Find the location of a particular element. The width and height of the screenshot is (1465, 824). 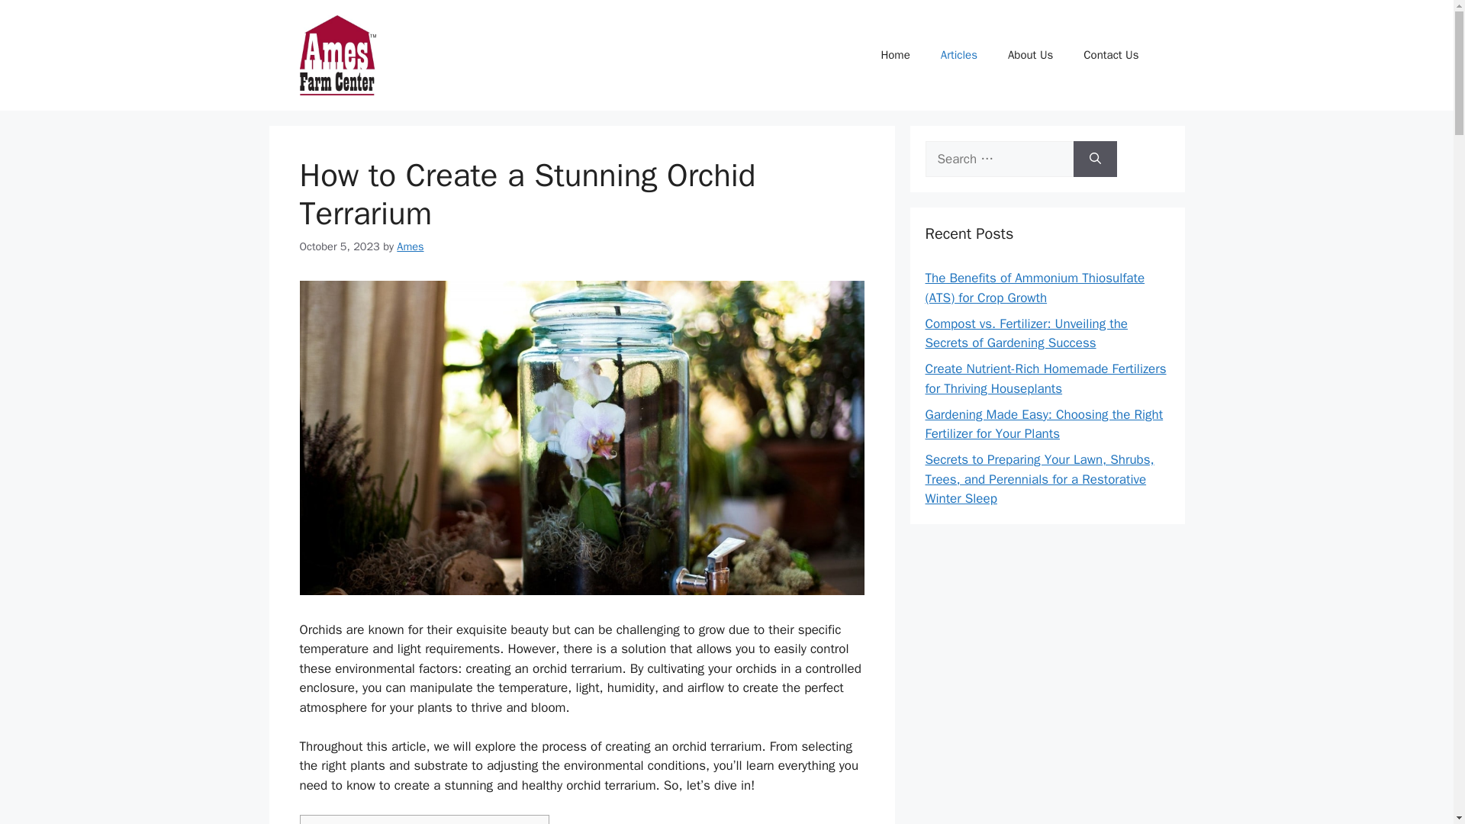

Ames is located at coordinates (410, 246).